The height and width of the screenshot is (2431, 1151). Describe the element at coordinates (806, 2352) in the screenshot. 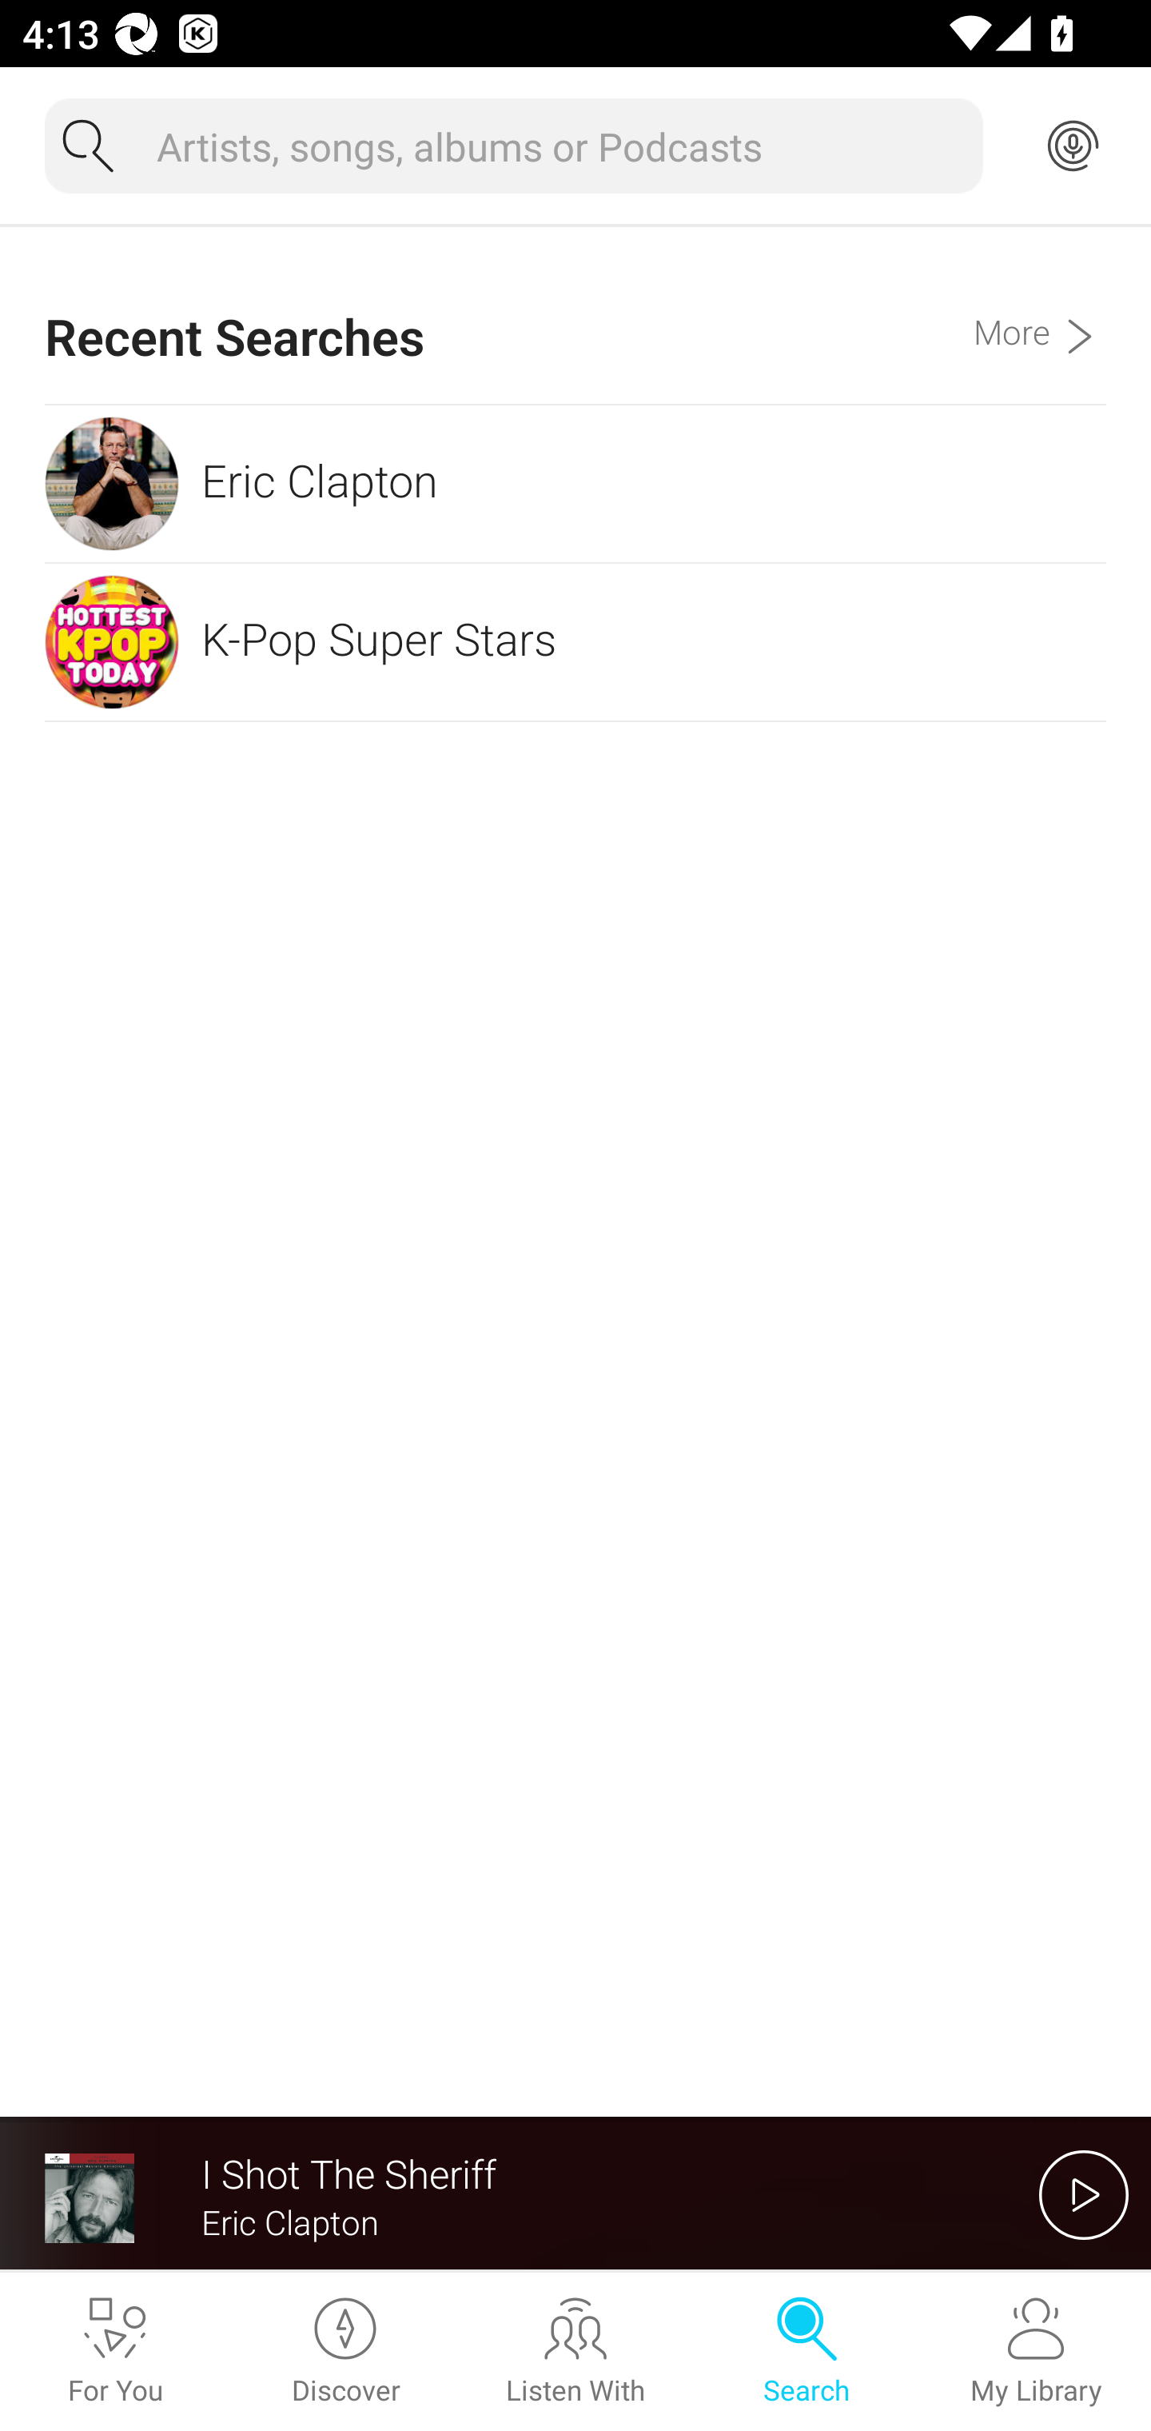

I see `Search` at that location.